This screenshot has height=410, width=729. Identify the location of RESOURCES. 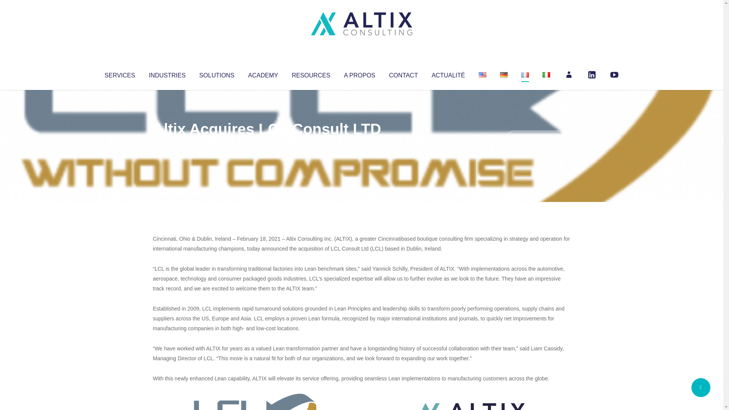
(311, 74).